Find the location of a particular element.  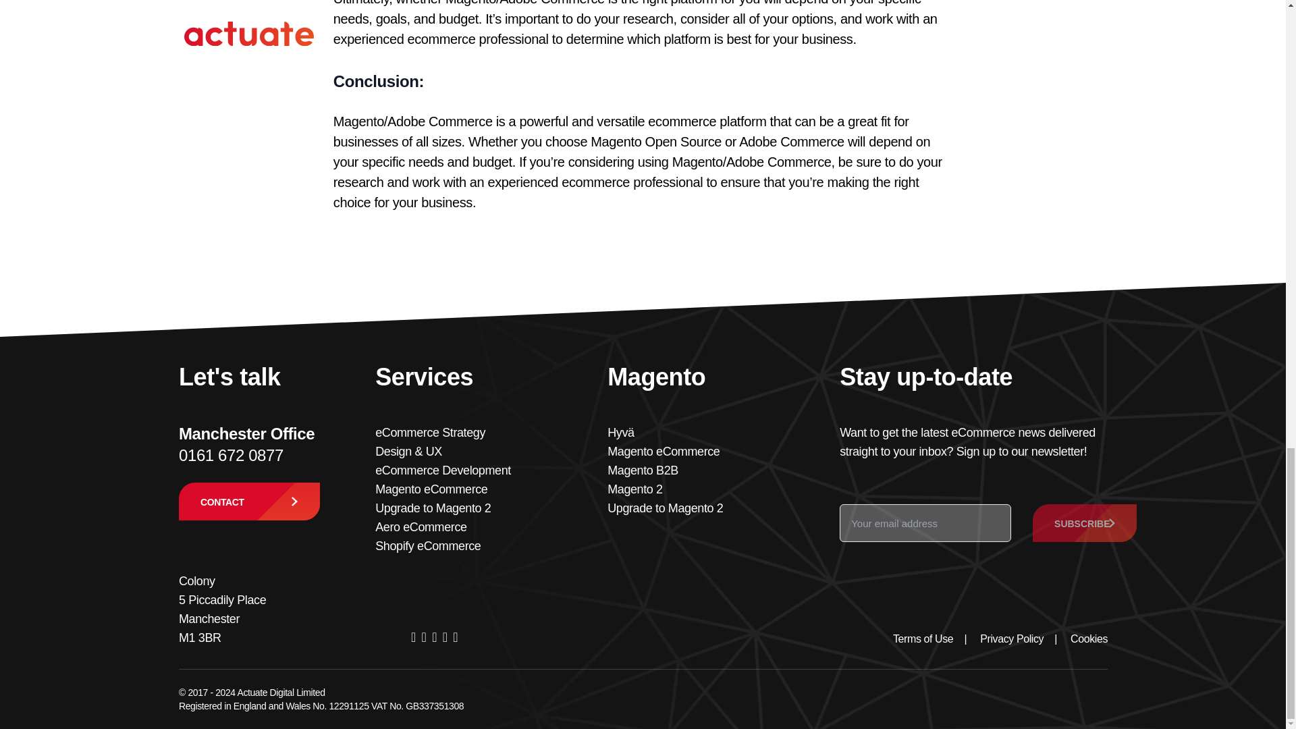

0161 672 0877 is located at coordinates (230, 455).